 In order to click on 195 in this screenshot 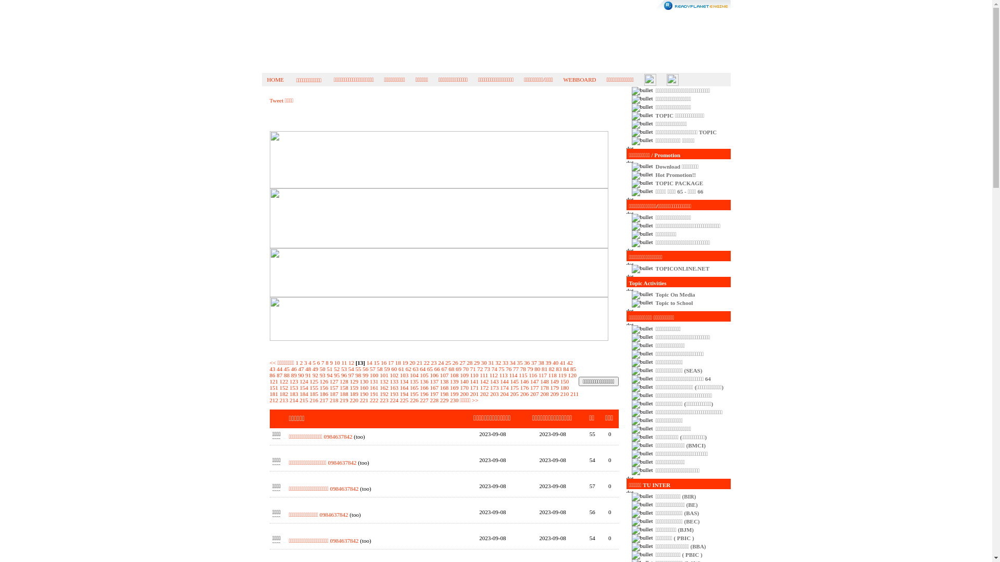, I will do `click(415, 394)`.